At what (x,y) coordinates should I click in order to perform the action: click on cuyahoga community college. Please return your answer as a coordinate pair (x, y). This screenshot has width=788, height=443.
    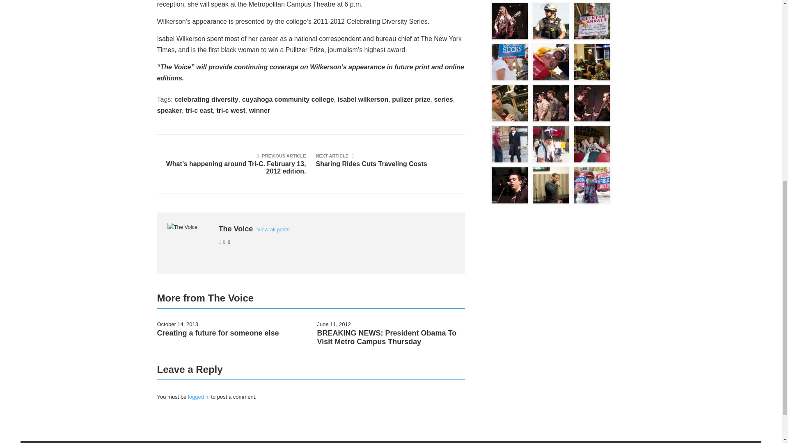
    Looking at the image, I should click on (551, 62).